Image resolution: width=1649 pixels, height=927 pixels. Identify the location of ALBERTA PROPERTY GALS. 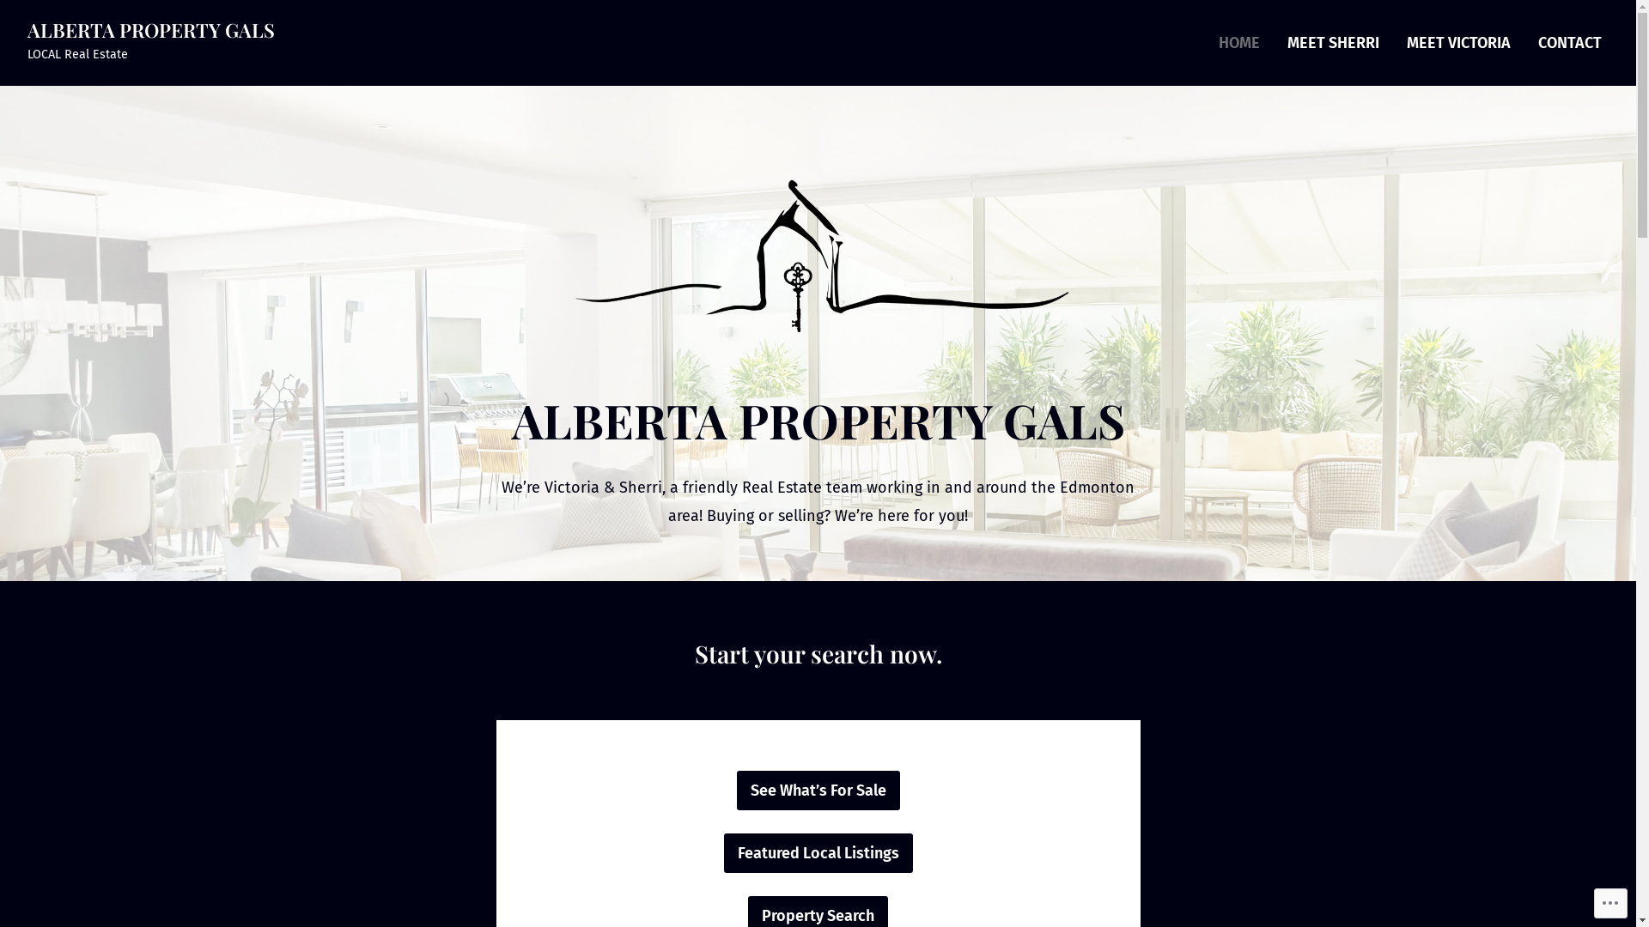
(151, 30).